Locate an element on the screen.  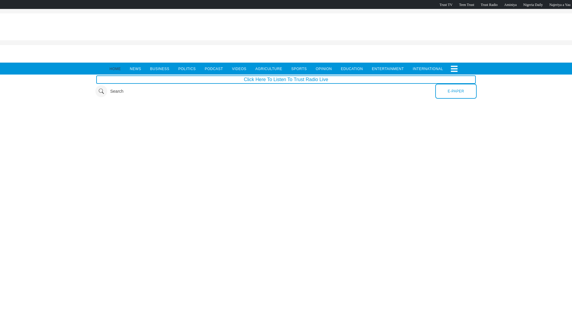
Teen Trust is located at coordinates (467, 4).